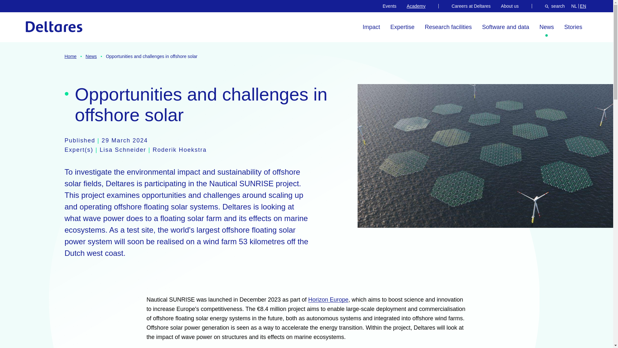  Describe the element at coordinates (448, 27) in the screenshot. I see `Research facilities` at that location.